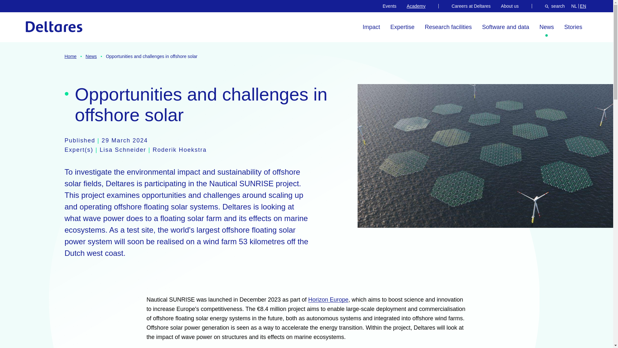  Describe the element at coordinates (448, 27) in the screenshot. I see `Research facilities` at that location.